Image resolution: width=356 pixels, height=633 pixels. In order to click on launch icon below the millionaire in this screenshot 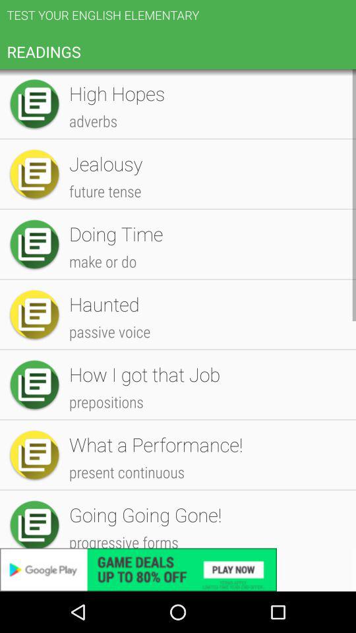, I will do `click(206, 413)`.